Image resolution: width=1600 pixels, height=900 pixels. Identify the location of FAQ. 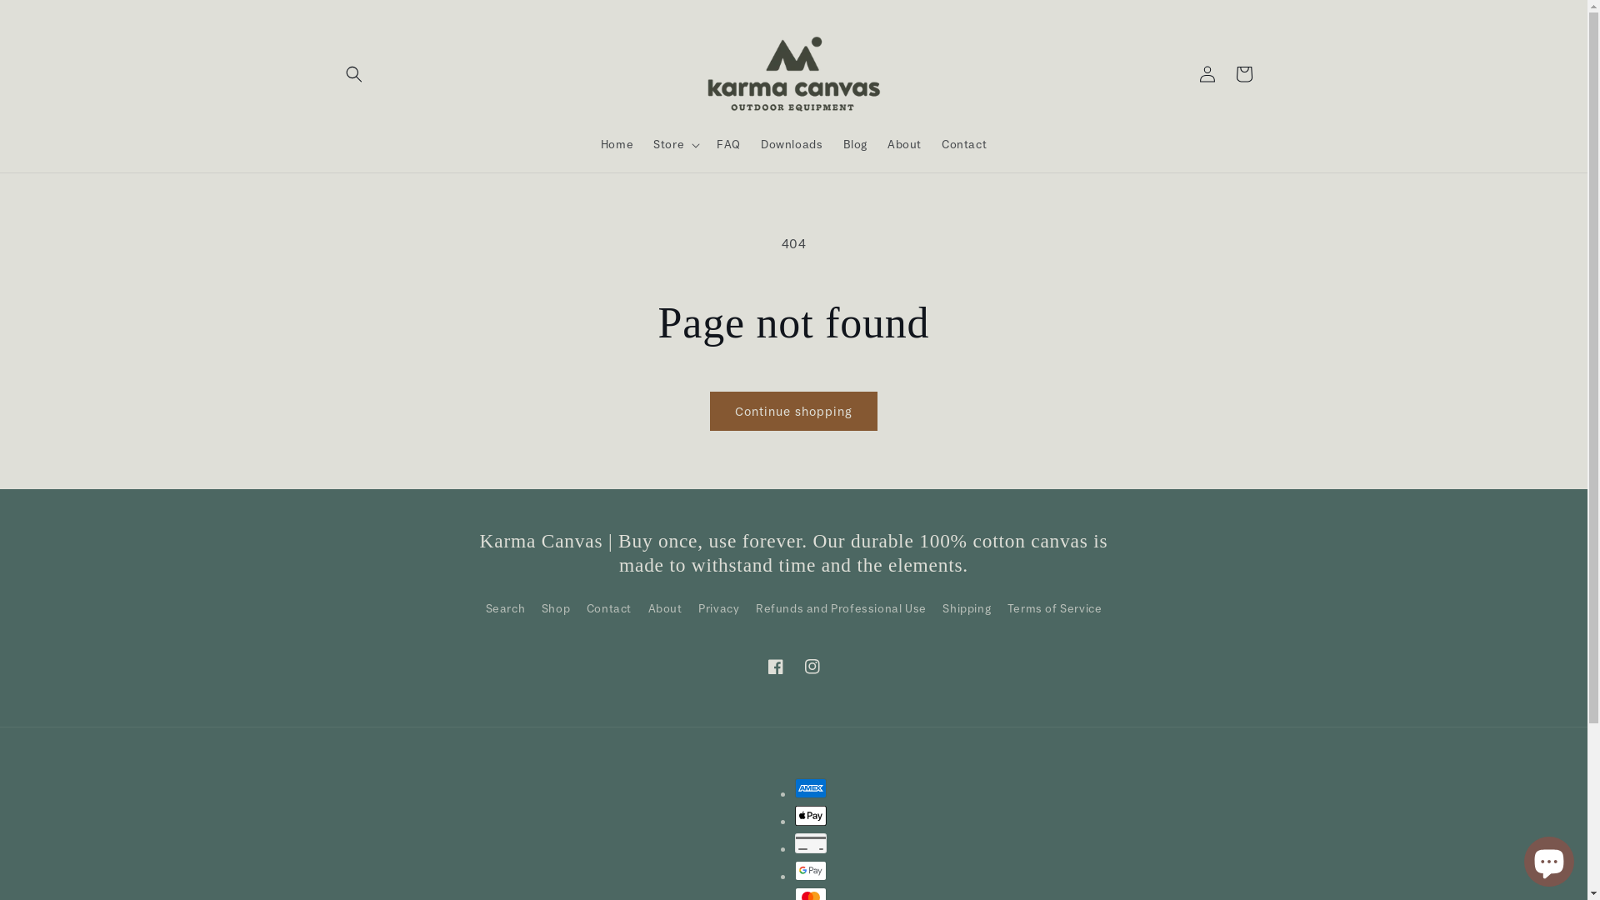
(728, 144).